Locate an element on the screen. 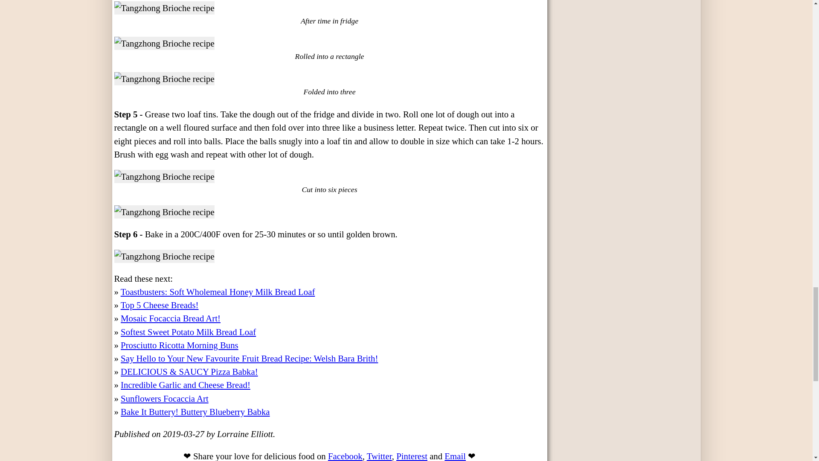 The height and width of the screenshot is (461, 819). Pinterest is located at coordinates (412, 456).